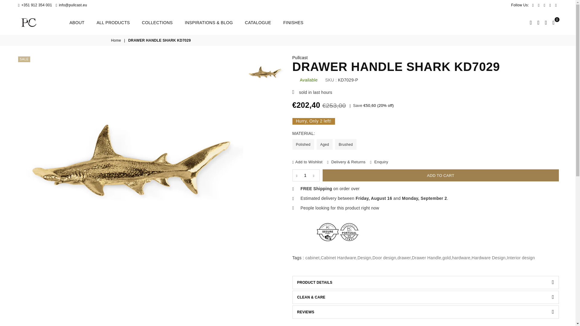 The height and width of the screenshot is (326, 580). I want to click on PullCast Shop on Instagram, so click(550, 5).